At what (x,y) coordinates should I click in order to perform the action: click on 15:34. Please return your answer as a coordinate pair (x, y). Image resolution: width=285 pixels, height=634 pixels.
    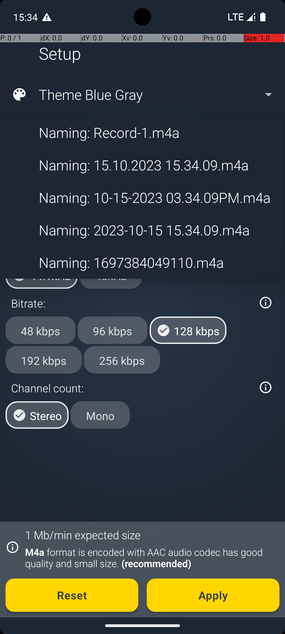
    Looking at the image, I should click on (26, 17).